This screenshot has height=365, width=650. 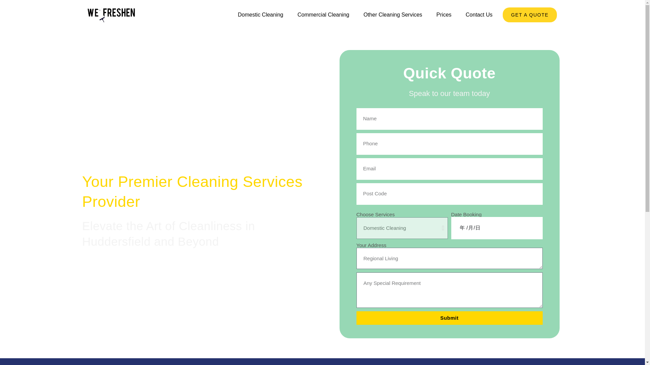 What do you see at coordinates (479, 15) in the screenshot?
I see `Contact Us` at bounding box center [479, 15].